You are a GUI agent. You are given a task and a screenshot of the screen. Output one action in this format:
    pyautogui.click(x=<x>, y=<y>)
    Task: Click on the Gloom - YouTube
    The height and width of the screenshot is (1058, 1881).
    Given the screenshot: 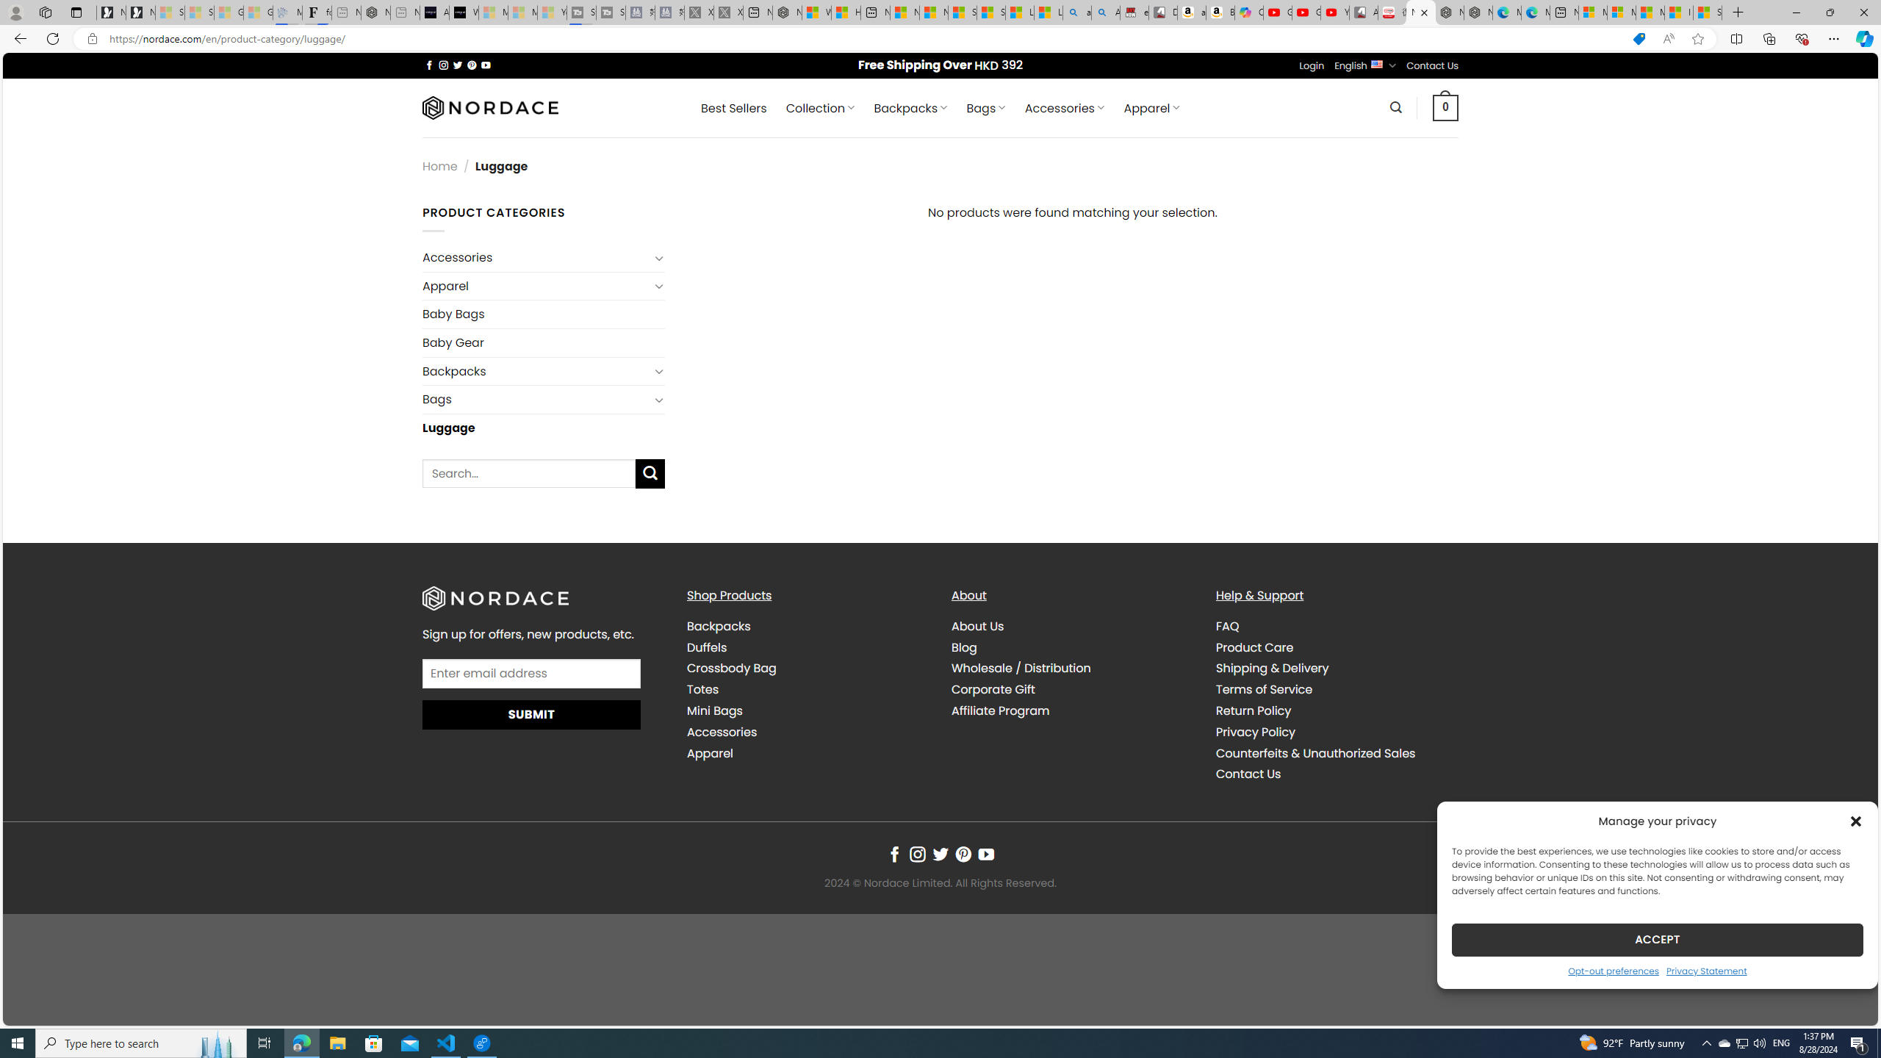 What is the action you would take?
    pyautogui.click(x=1306, y=12)
    